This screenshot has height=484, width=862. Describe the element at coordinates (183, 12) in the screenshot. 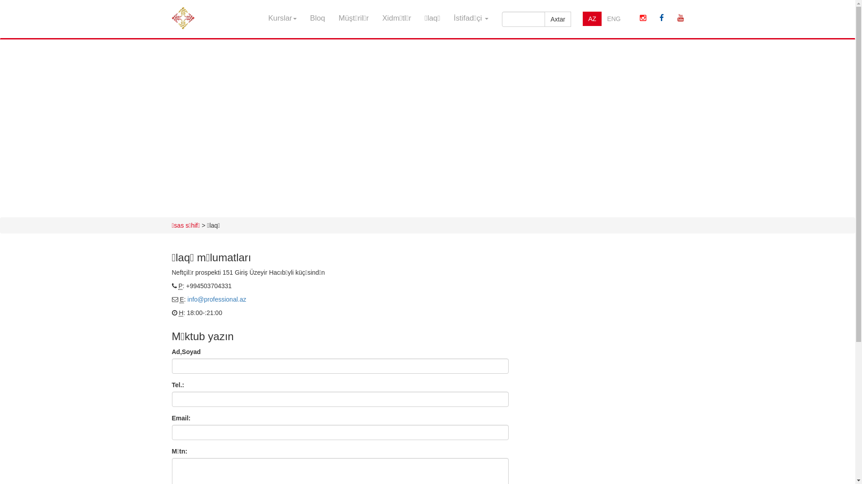

I see `Professional IT` at that location.